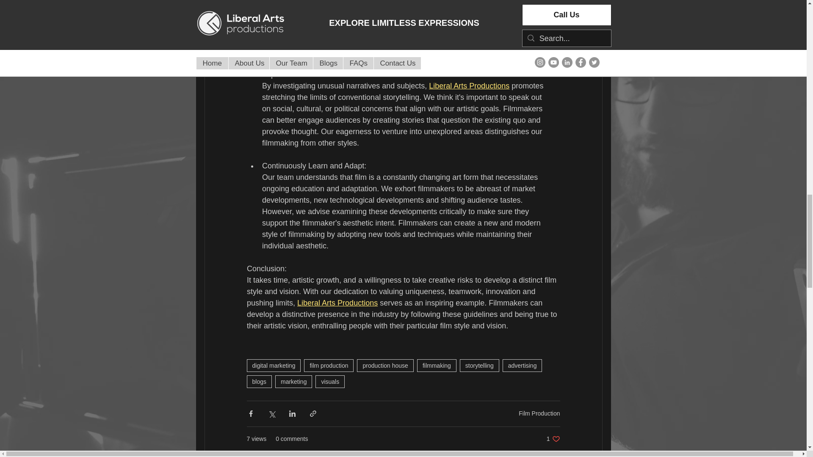 The width and height of the screenshot is (813, 457). Describe the element at coordinates (329, 366) in the screenshot. I see `film production` at that location.